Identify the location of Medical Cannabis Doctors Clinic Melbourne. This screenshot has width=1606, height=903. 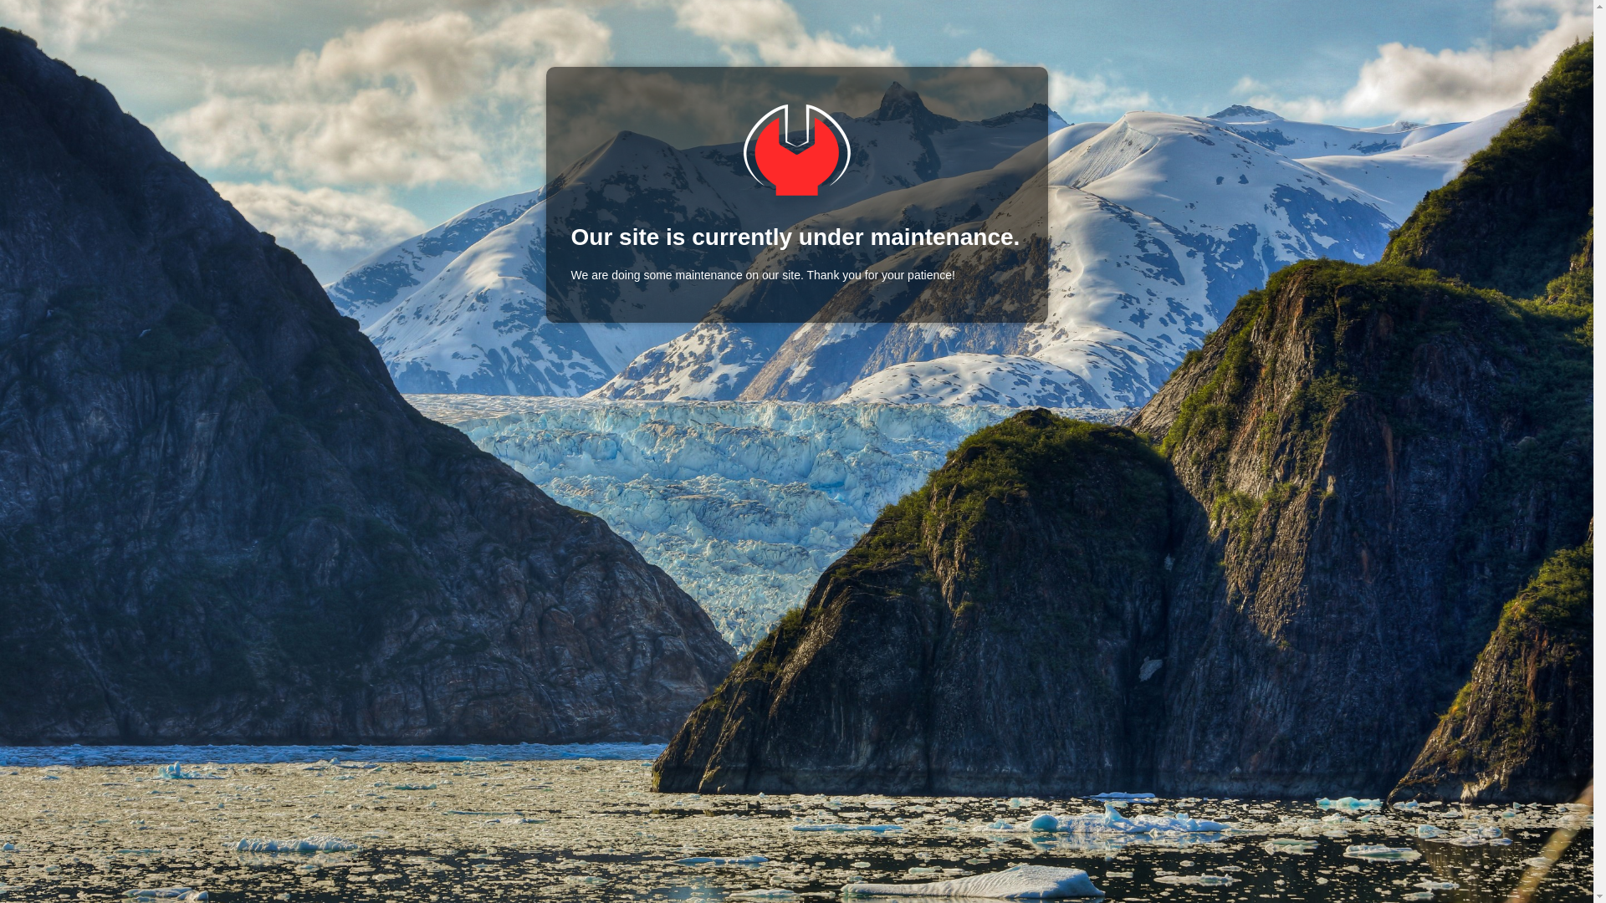
(796, 150).